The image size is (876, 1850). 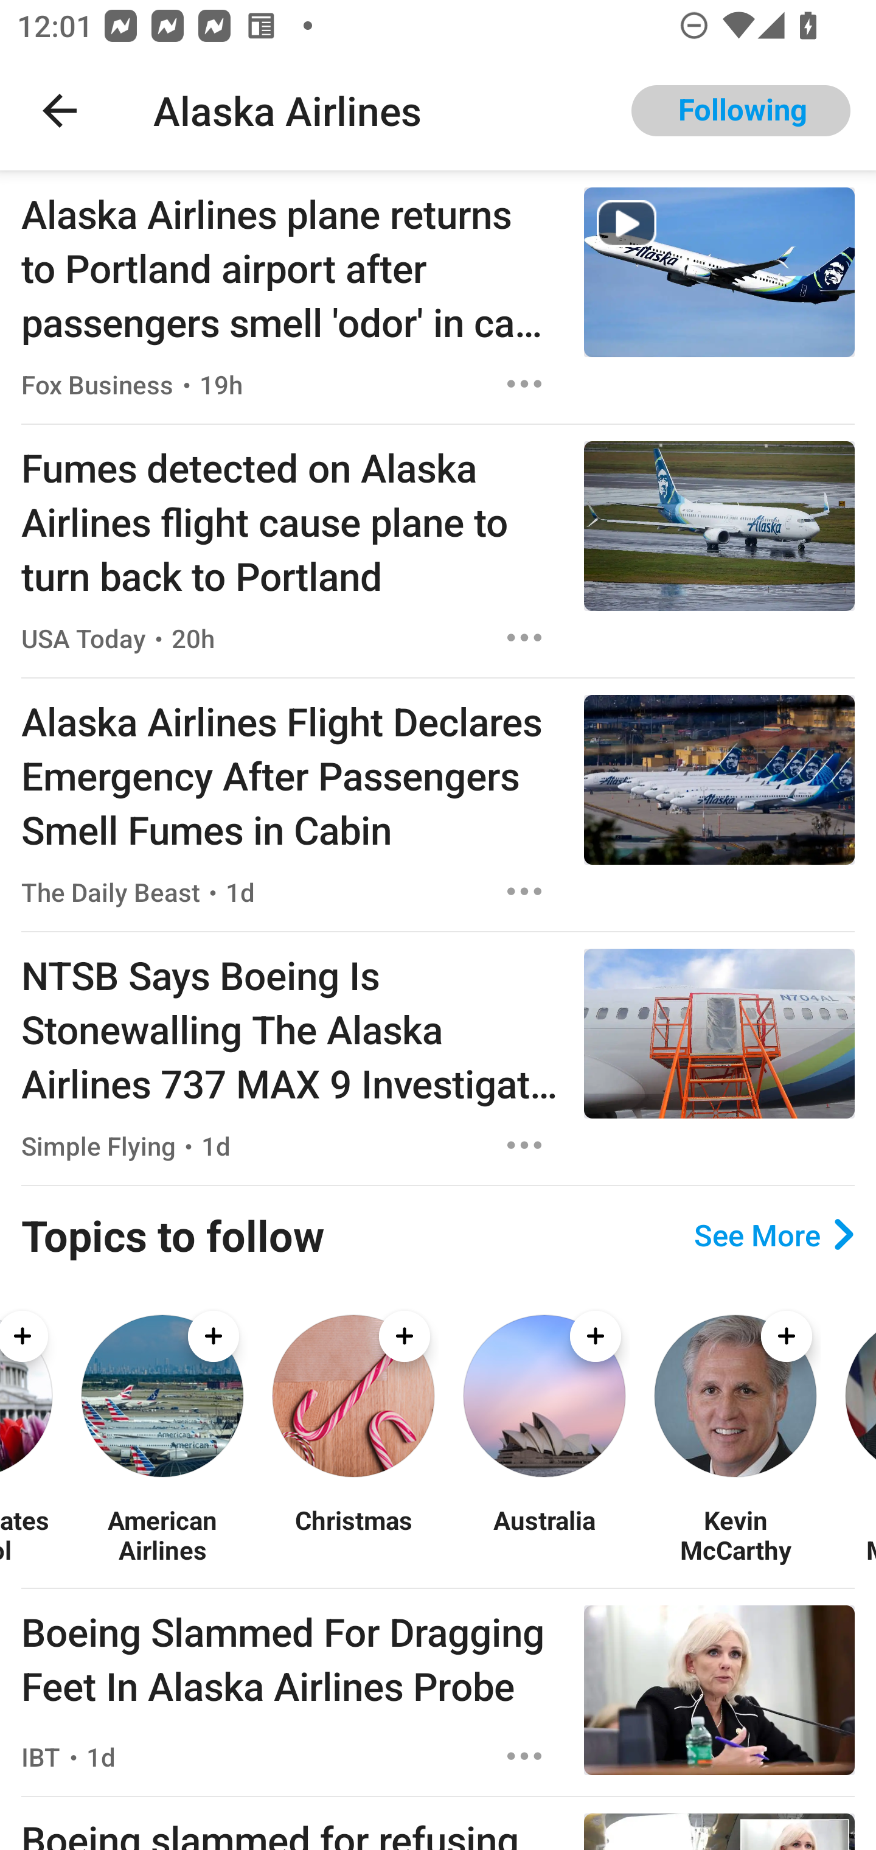 What do you see at coordinates (735, 1534) in the screenshot?
I see `Kevin McCarthy` at bounding box center [735, 1534].